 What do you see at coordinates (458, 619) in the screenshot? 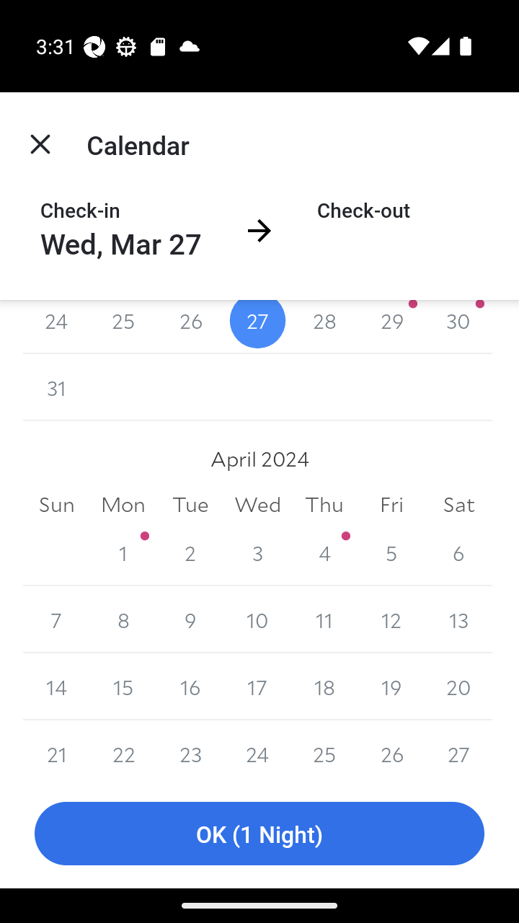
I see `13 13 April 2024` at bounding box center [458, 619].